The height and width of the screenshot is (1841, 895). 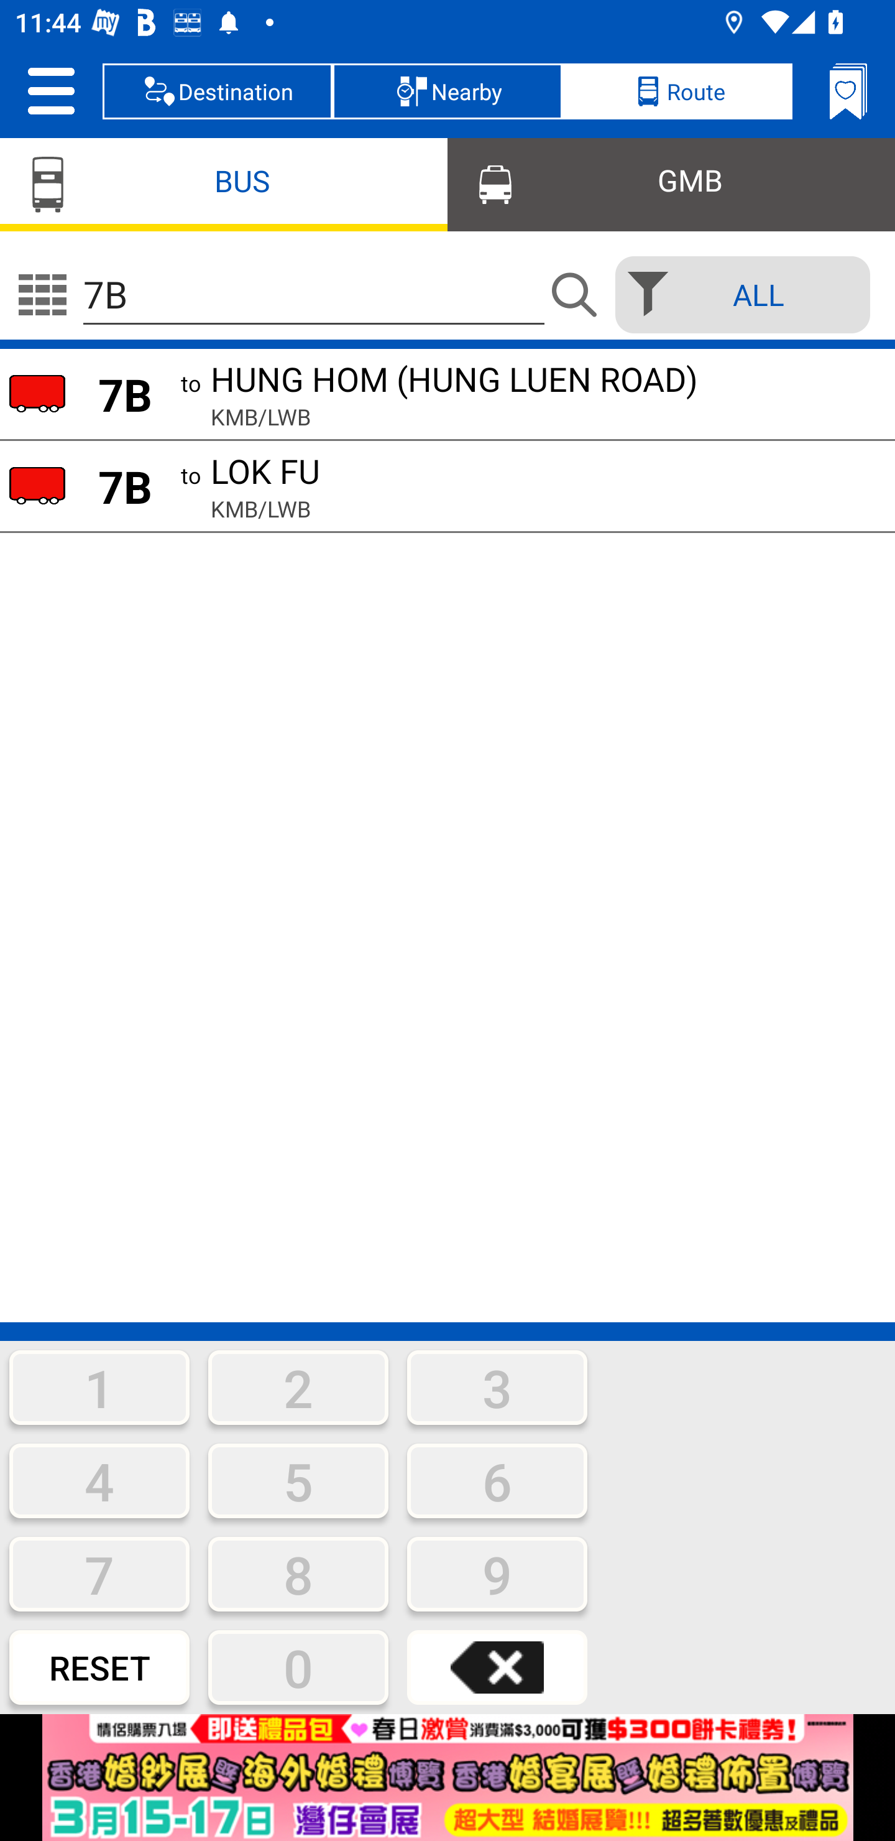 What do you see at coordinates (99, 1667) in the screenshot?
I see `RESET` at bounding box center [99, 1667].